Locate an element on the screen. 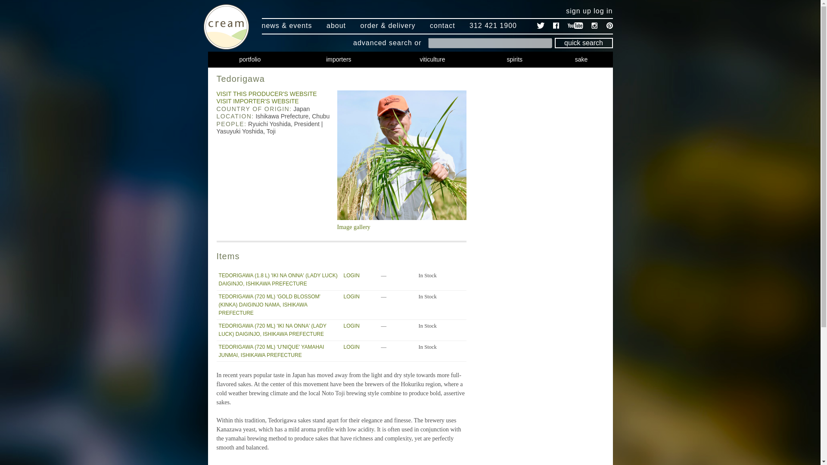 The height and width of the screenshot is (465, 827). Login for pricing is located at coordinates (351, 325).